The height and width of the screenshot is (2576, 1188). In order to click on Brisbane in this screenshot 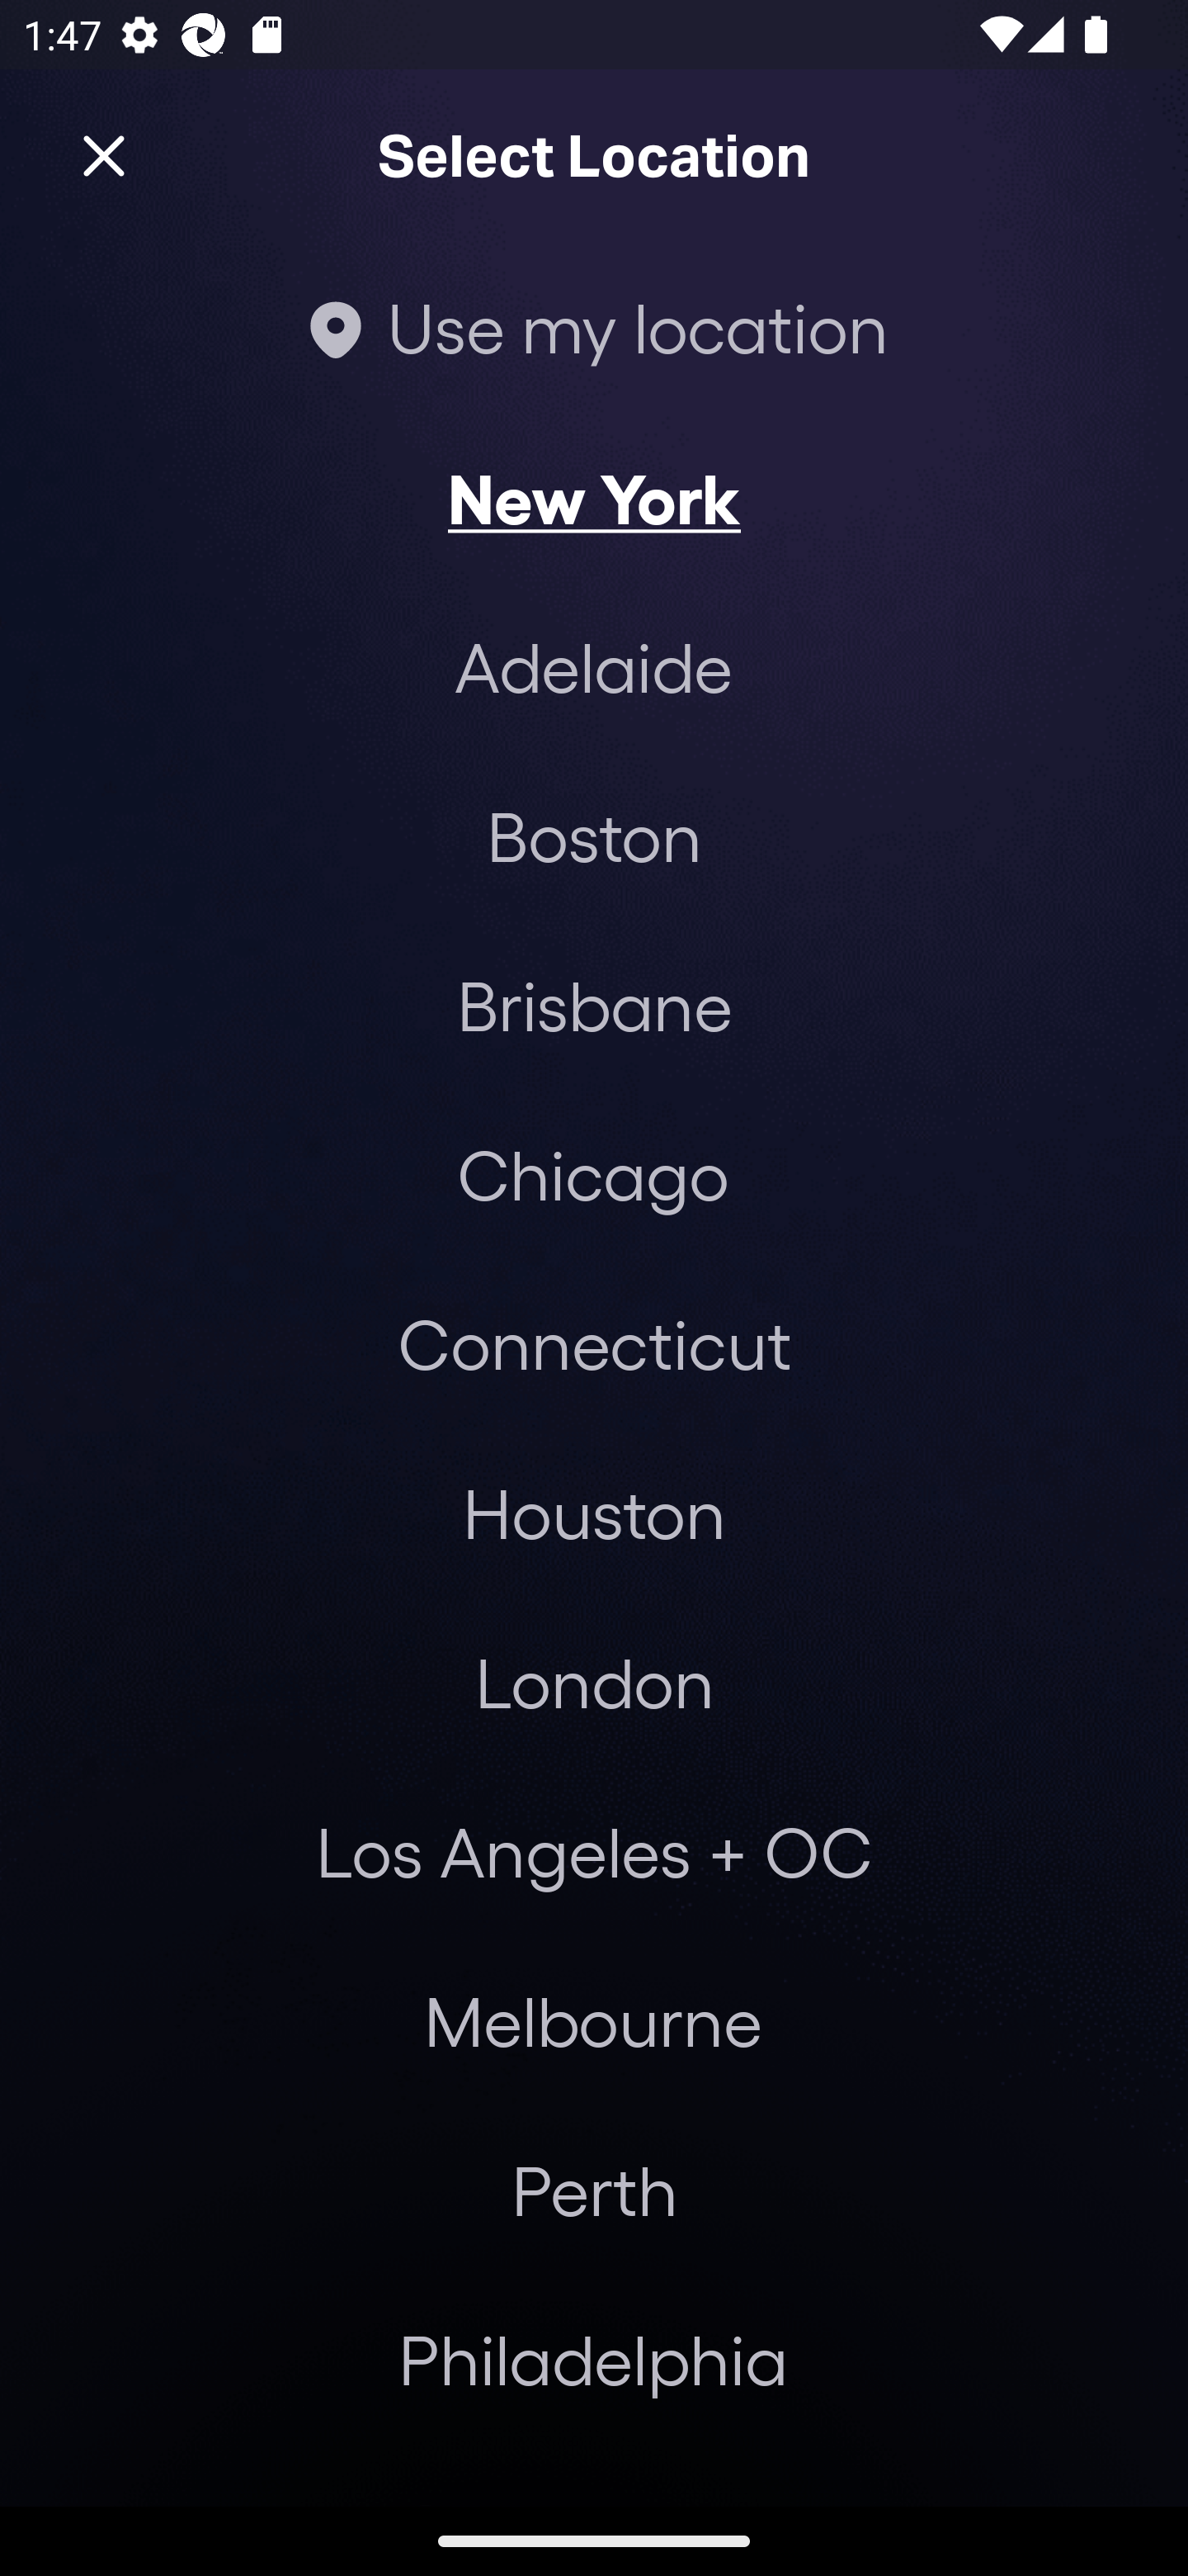, I will do `click(594, 1004)`.